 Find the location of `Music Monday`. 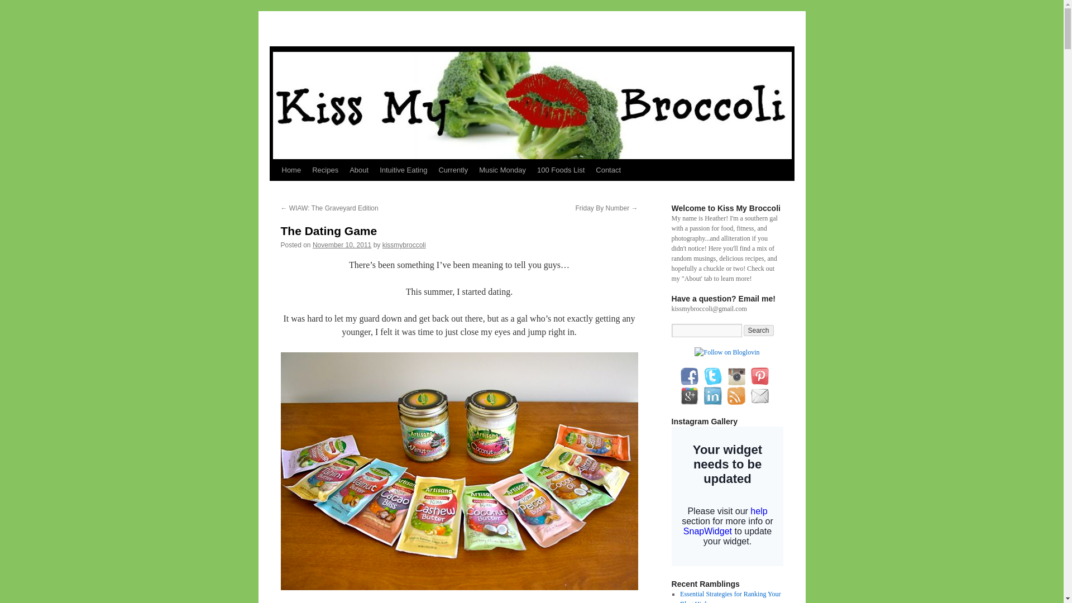

Music Monday is located at coordinates (502, 170).